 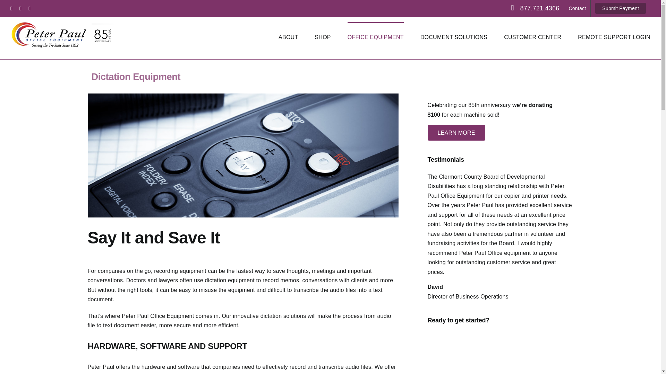 What do you see at coordinates (533, 36) in the screenshot?
I see `CUSTOMER CENTER` at bounding box center [533, 36].